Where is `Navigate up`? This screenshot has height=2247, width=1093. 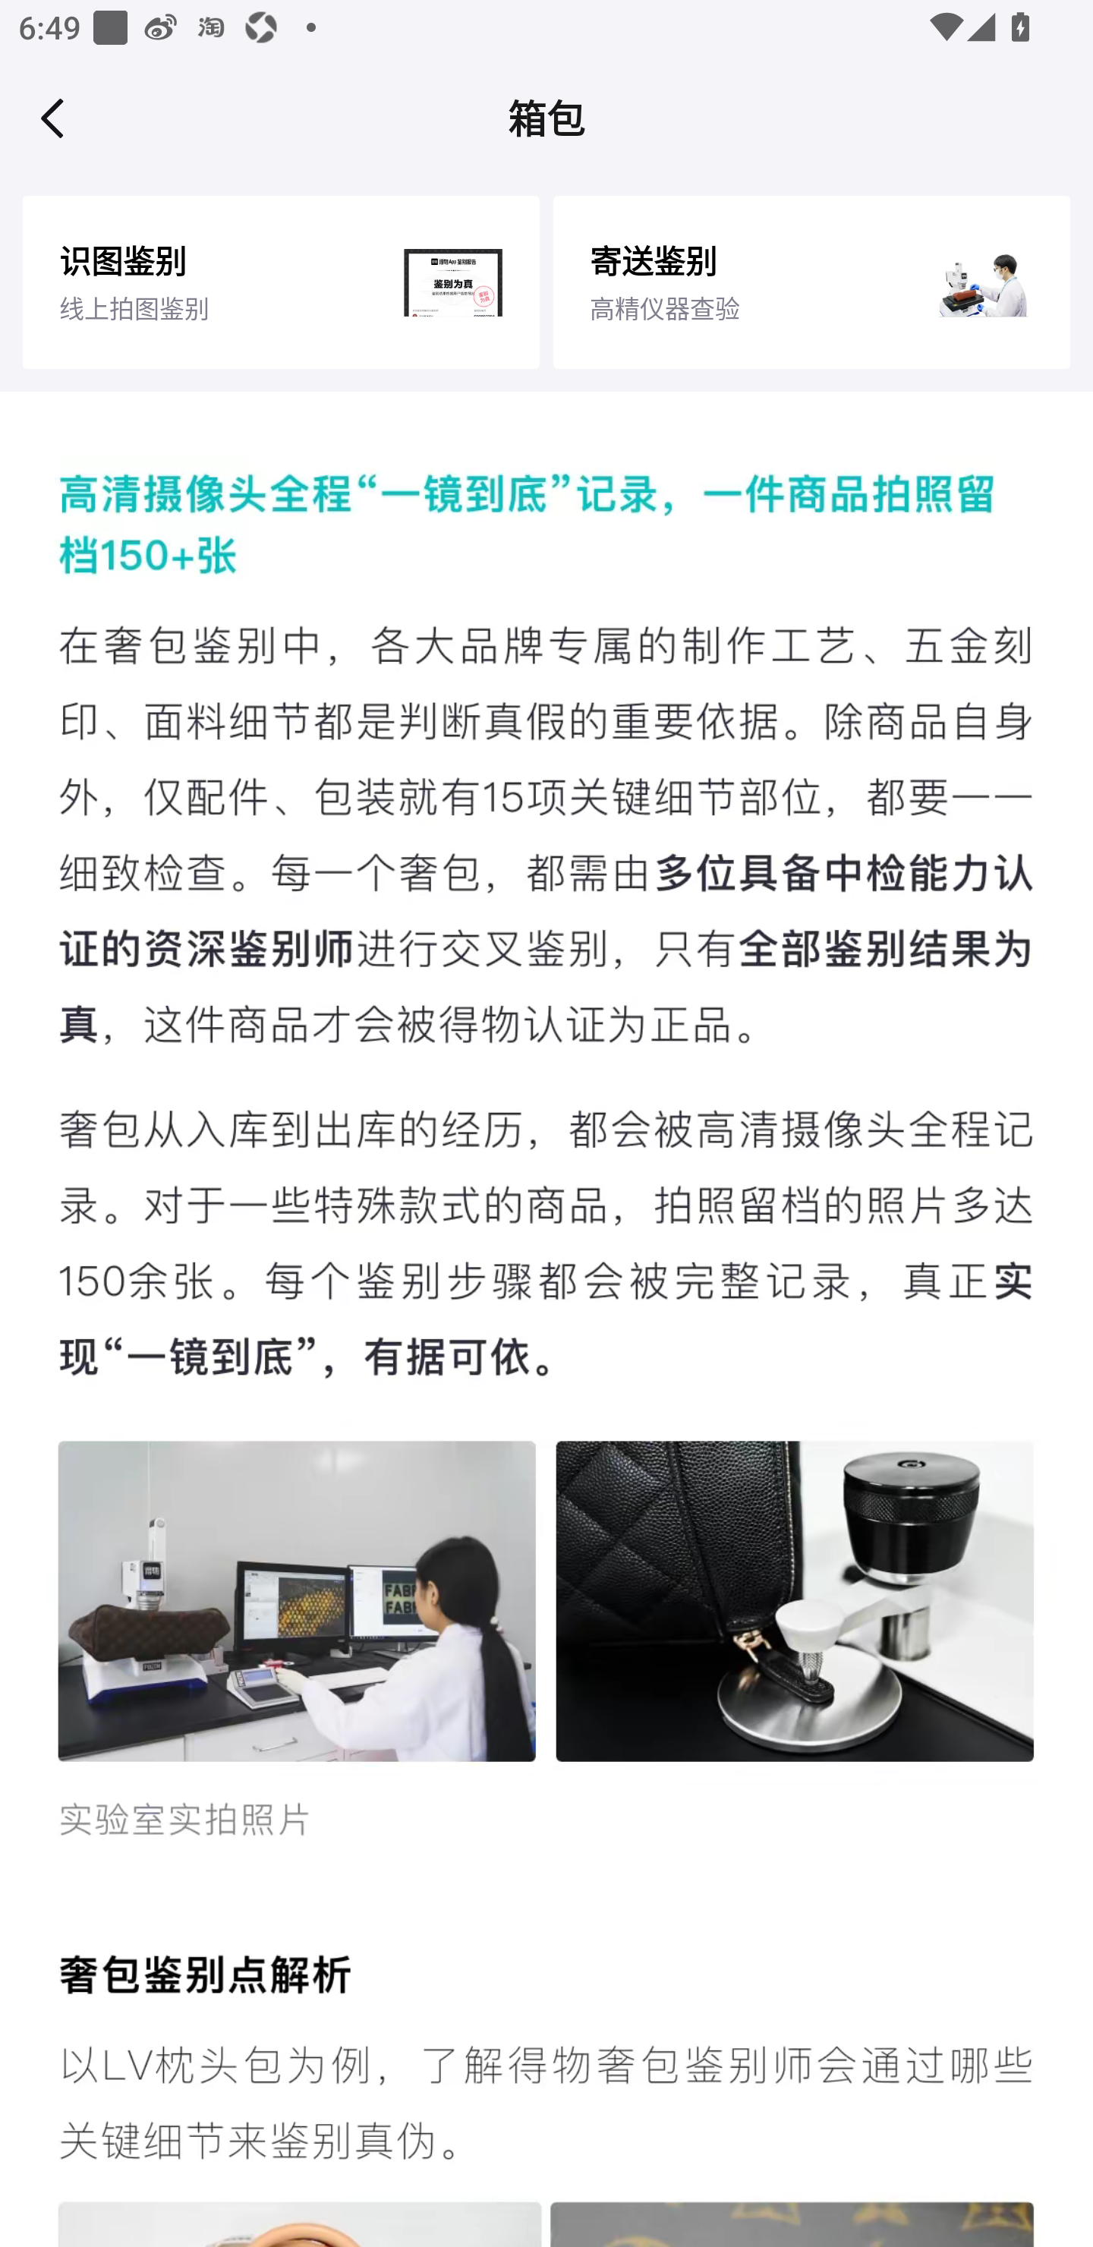
Navigate up is located at coordinates (52, 118).